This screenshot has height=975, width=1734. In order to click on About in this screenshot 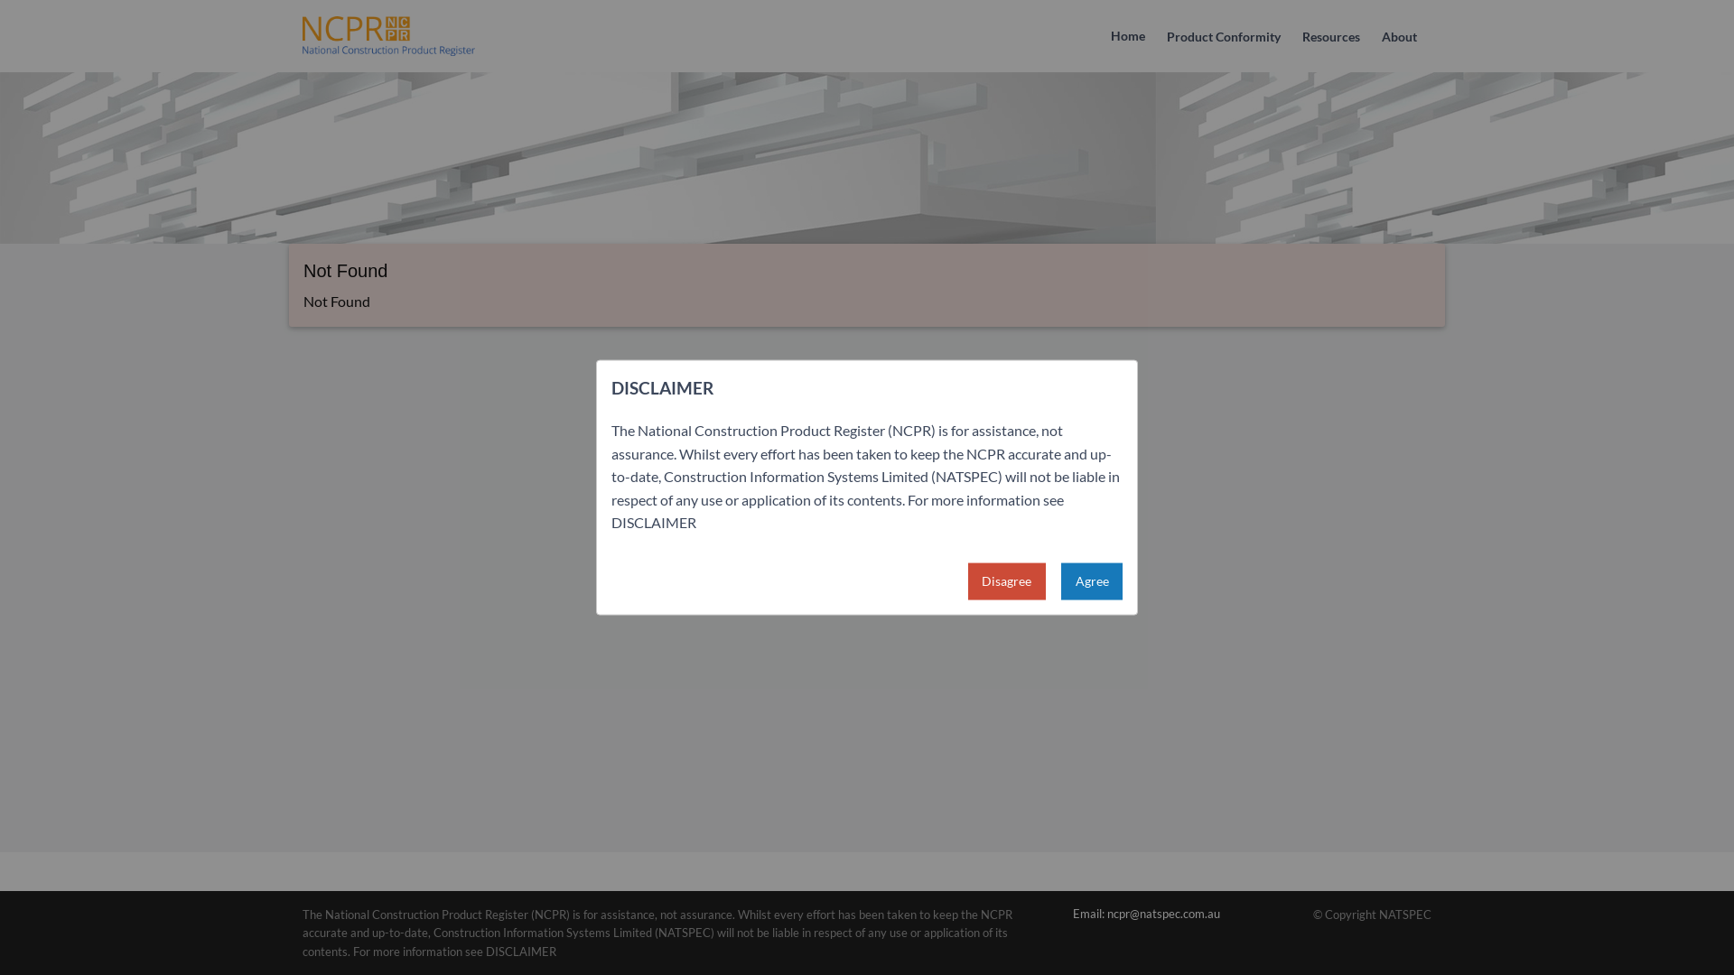, I will do `click(1400, 38)`.